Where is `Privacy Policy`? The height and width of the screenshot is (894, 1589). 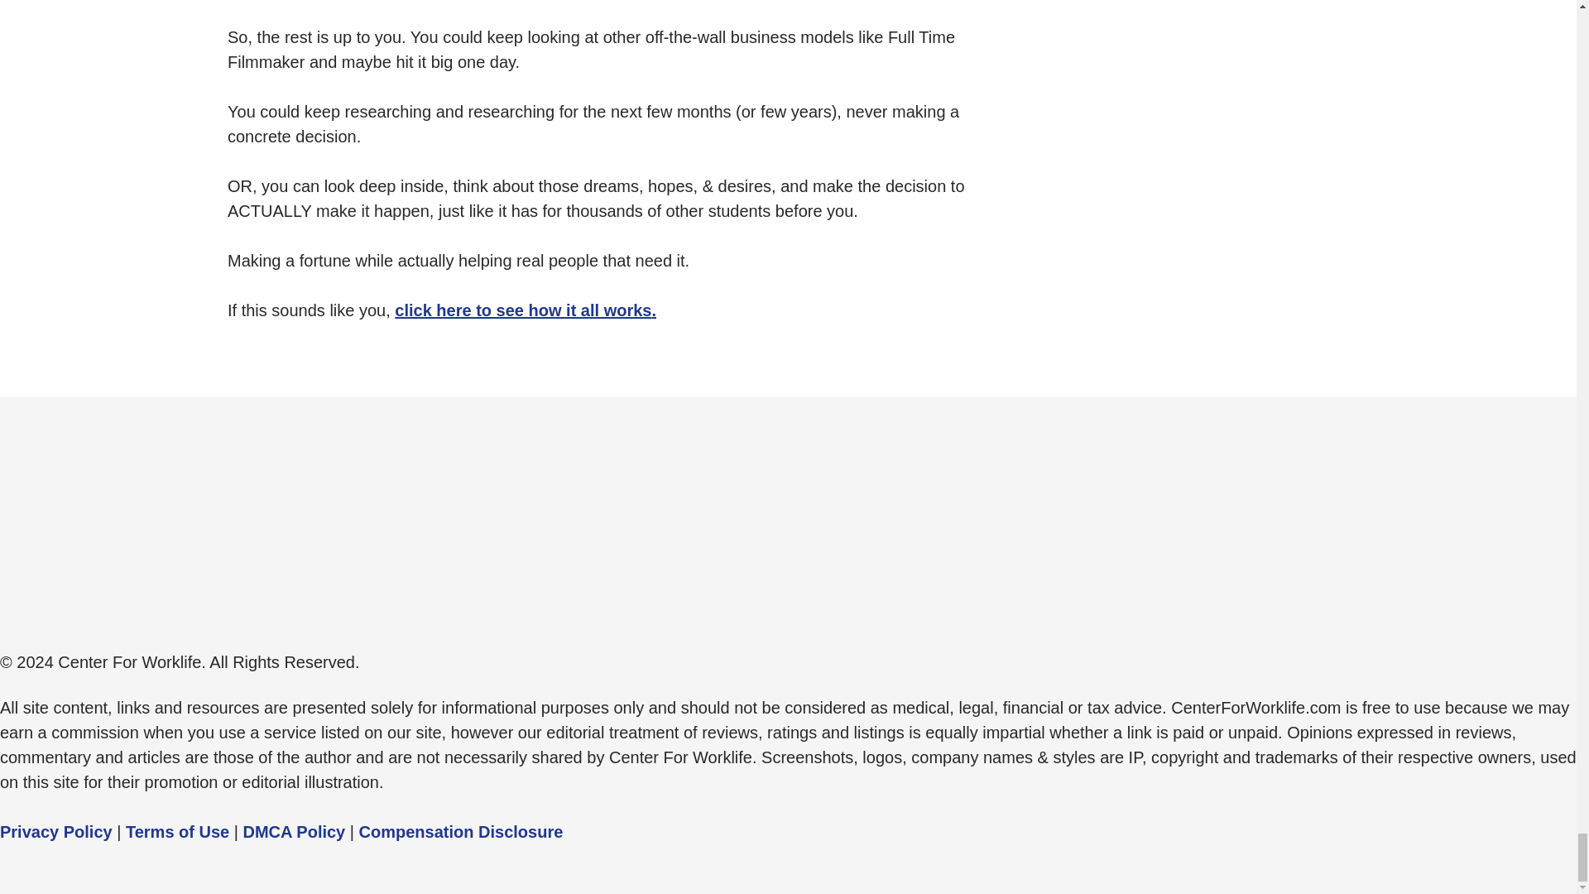
Privacy Policy is located at coordinates (56, 831).